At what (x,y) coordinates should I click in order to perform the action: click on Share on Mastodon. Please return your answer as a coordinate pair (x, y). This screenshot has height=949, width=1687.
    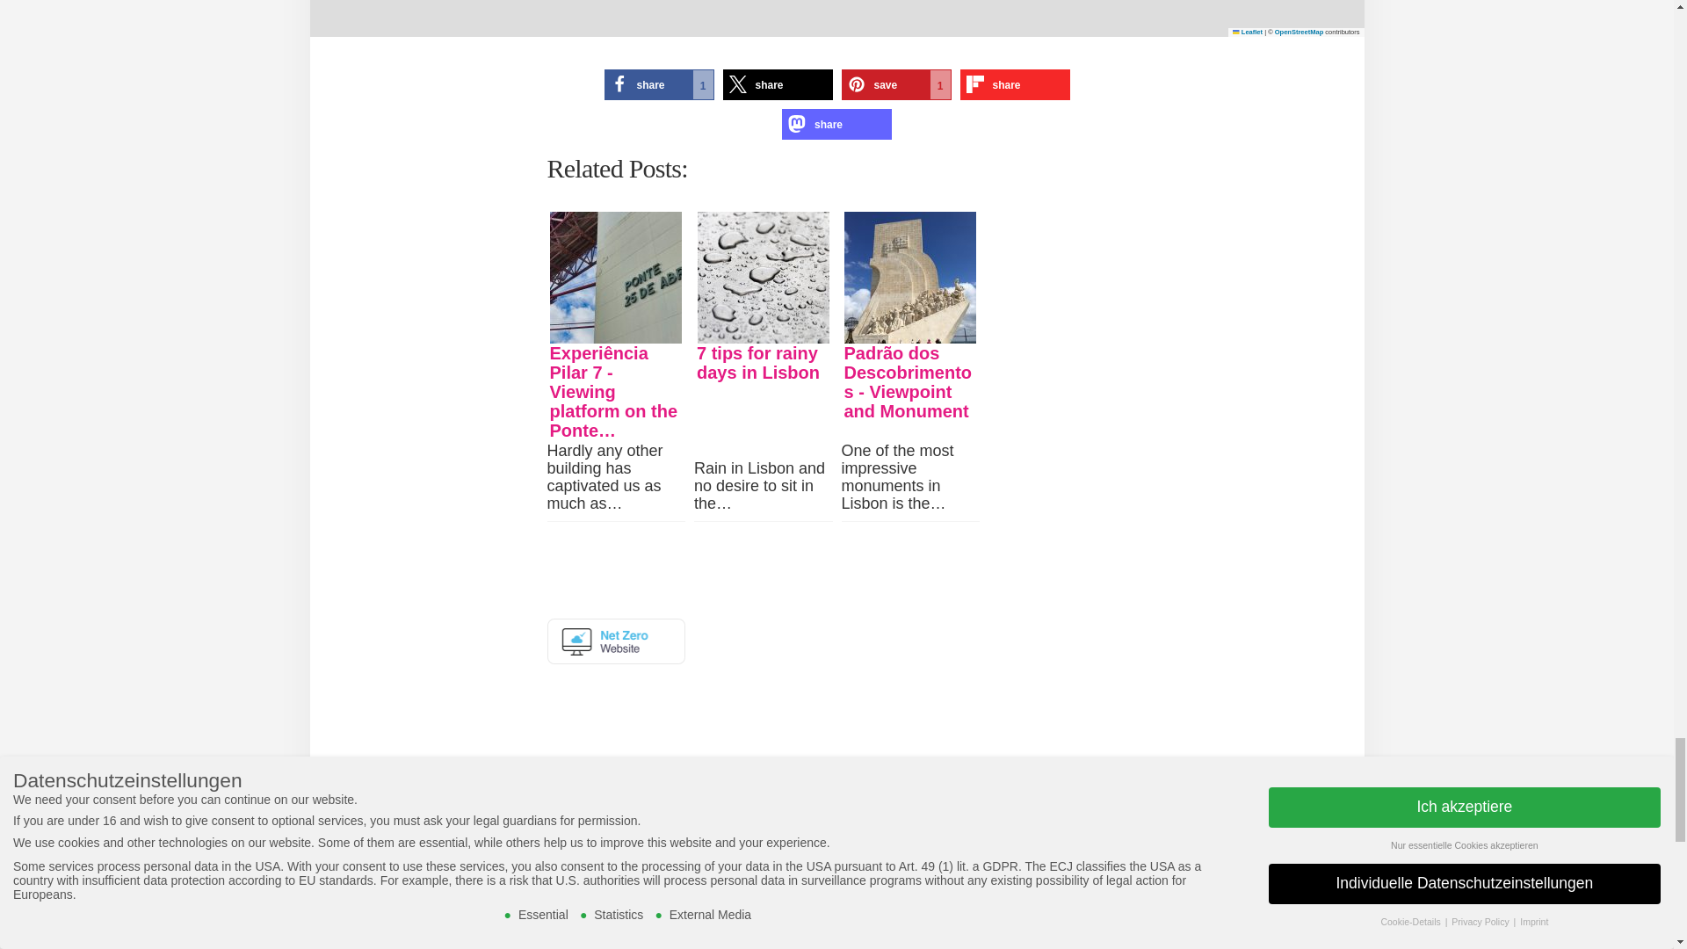
    Looking at the image, I should click on (836, 124).